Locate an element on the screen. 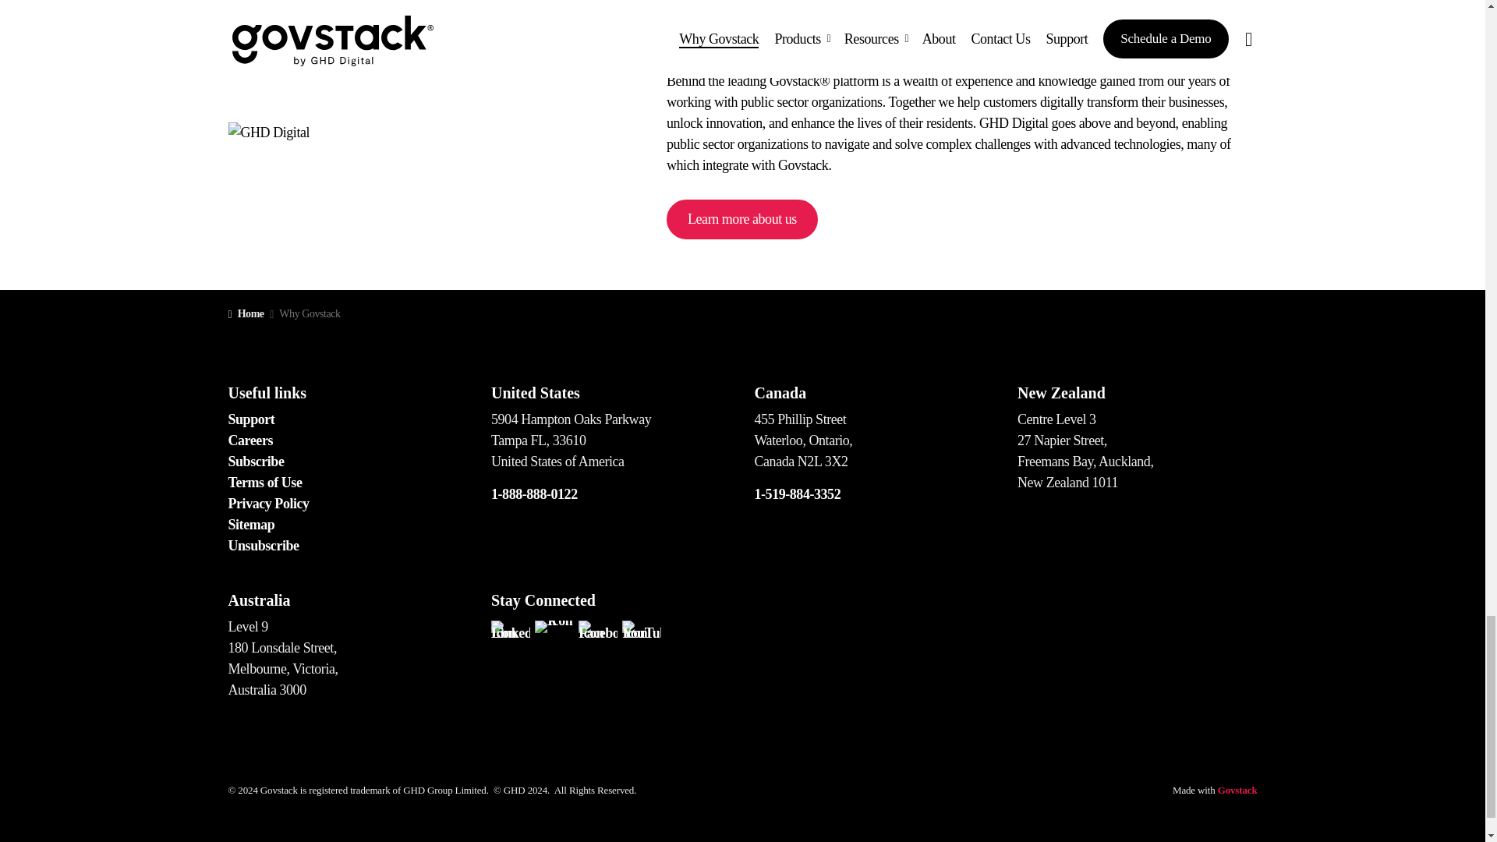  Sitemap is located at coordinates (250, 524).